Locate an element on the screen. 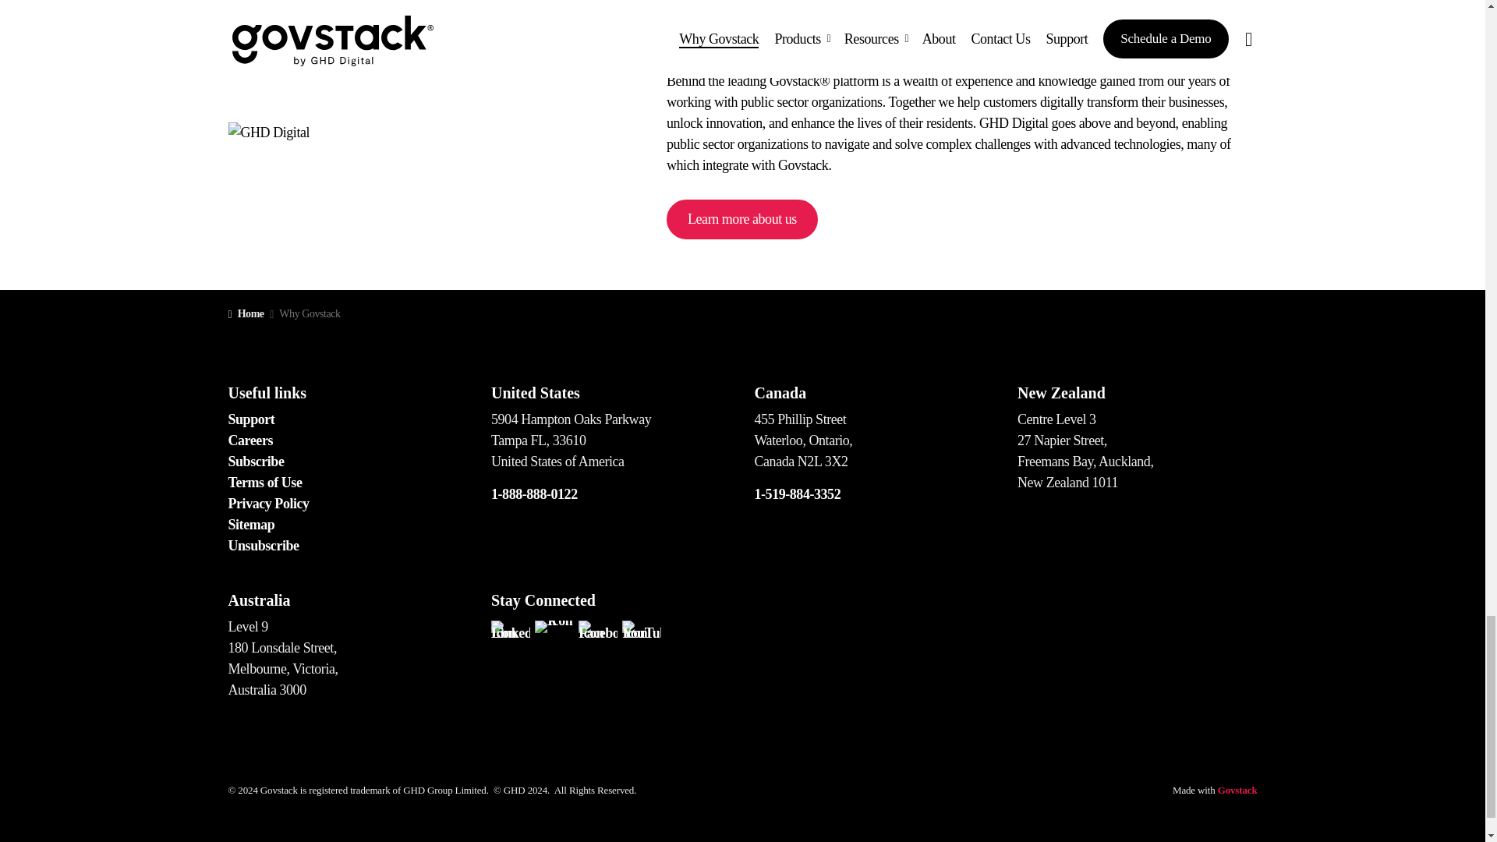  Sitemap is located at coordinates (250, 524).